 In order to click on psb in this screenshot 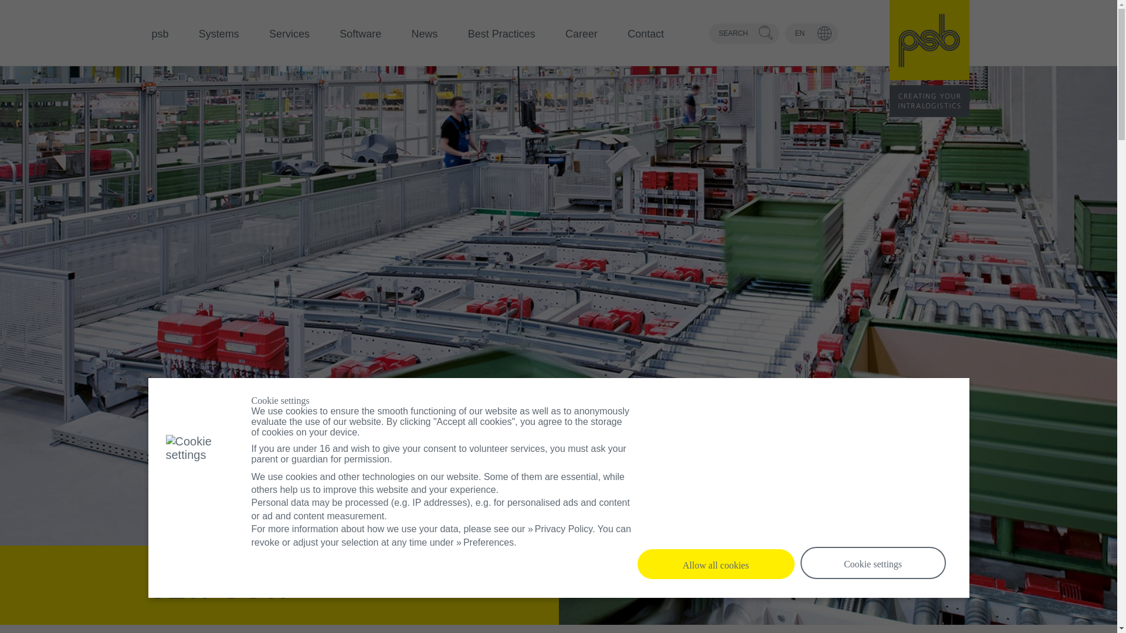, I will do `click(160, 35)`.